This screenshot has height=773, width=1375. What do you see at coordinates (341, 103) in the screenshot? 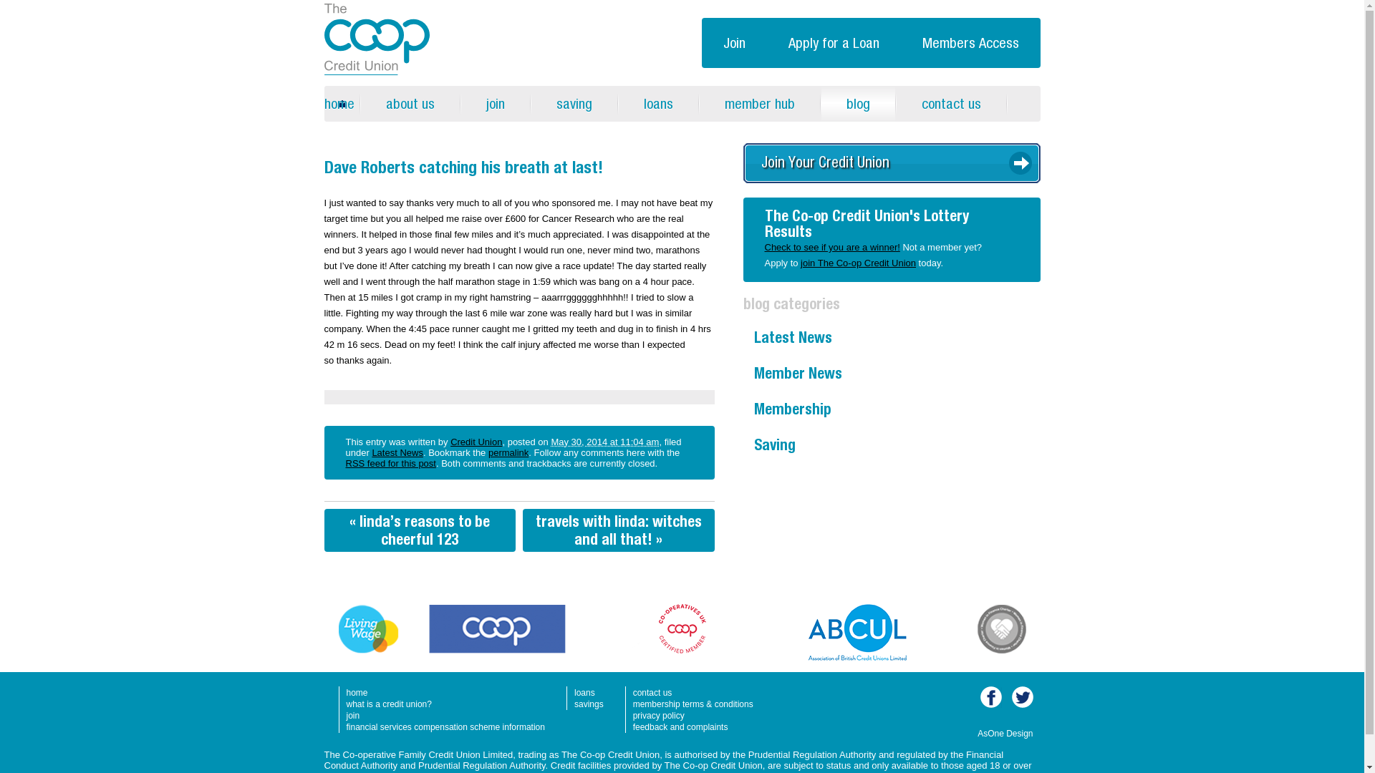
I see `home` at bounding box center [341, 103].